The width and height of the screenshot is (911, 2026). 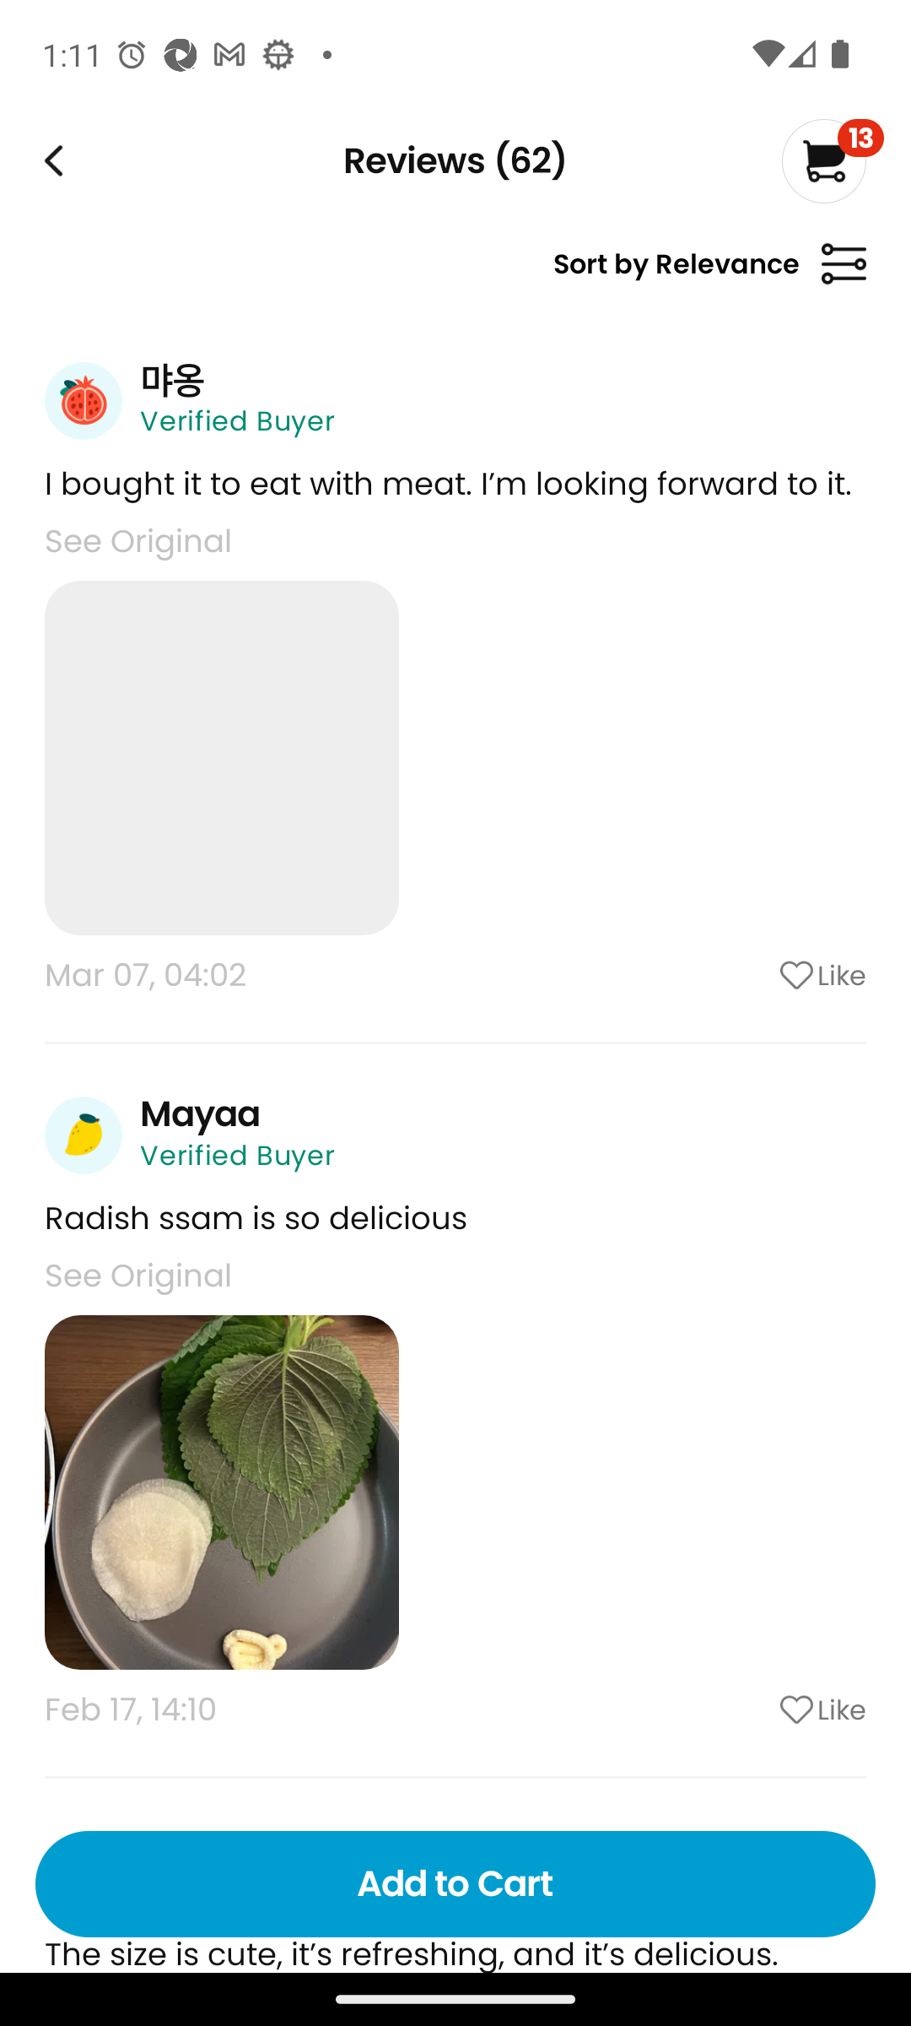 What do you see at coordinates (238, 1156) in the screenshot?
I see `Verified Buyer` at bounding box center [238, 1156].